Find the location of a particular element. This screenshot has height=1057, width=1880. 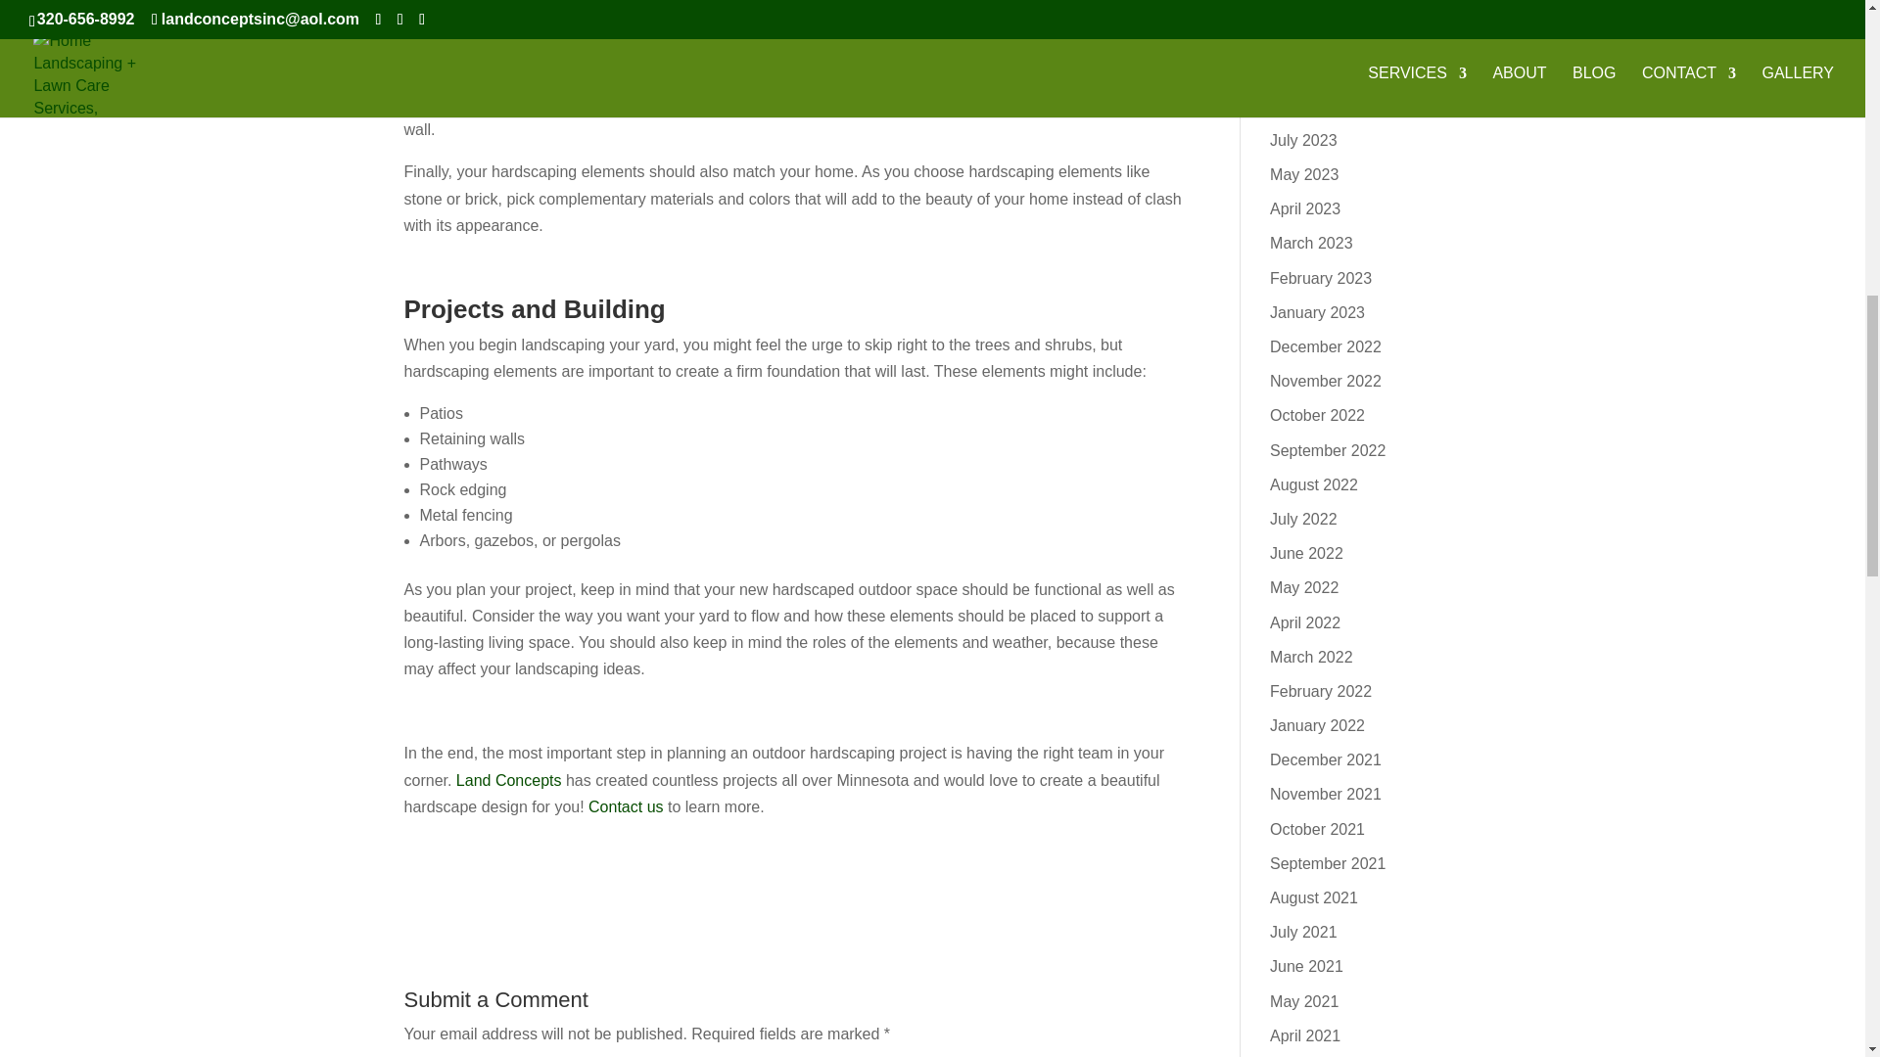

November 2023 is located at coordinates (1326, 5).